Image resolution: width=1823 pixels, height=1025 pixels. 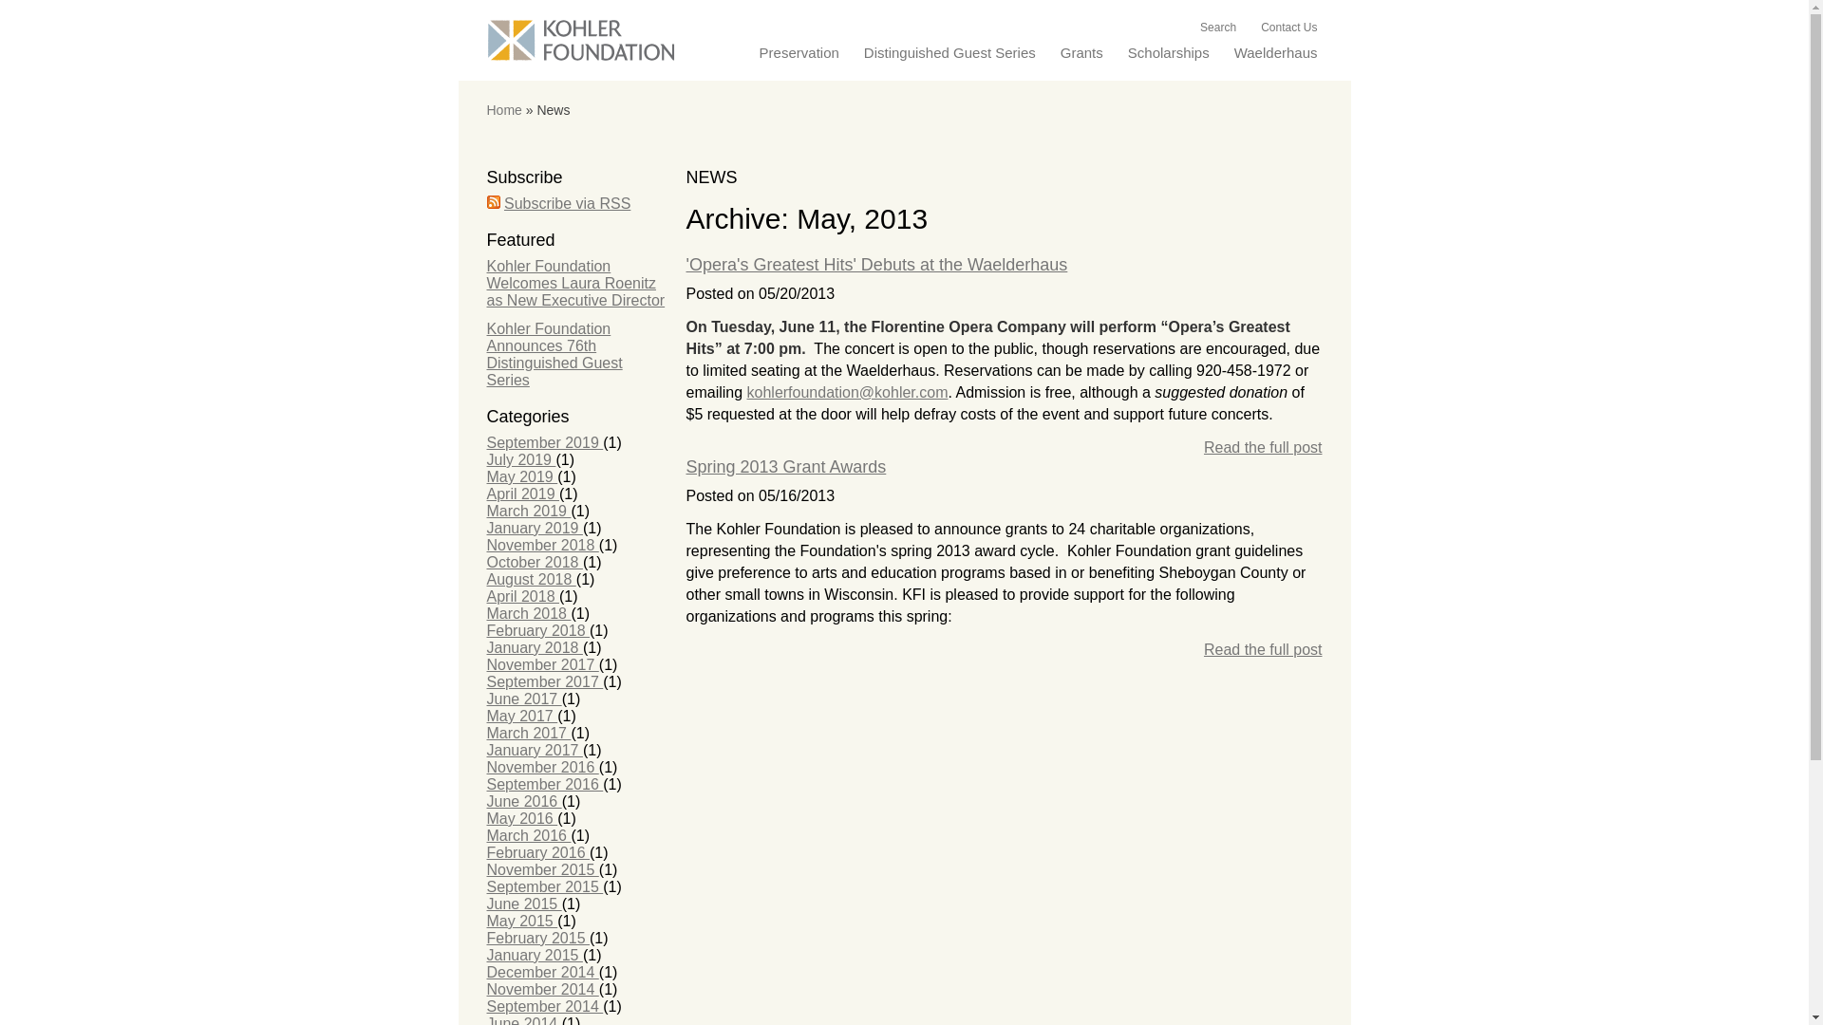 What do you see at coordinates (1263, 447) in the screenshot?
I see `Read the full post` at bounding box center [1263, 447].